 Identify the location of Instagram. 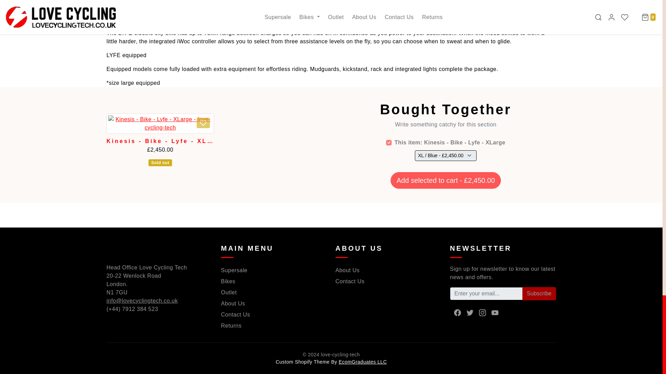
(482, 313).